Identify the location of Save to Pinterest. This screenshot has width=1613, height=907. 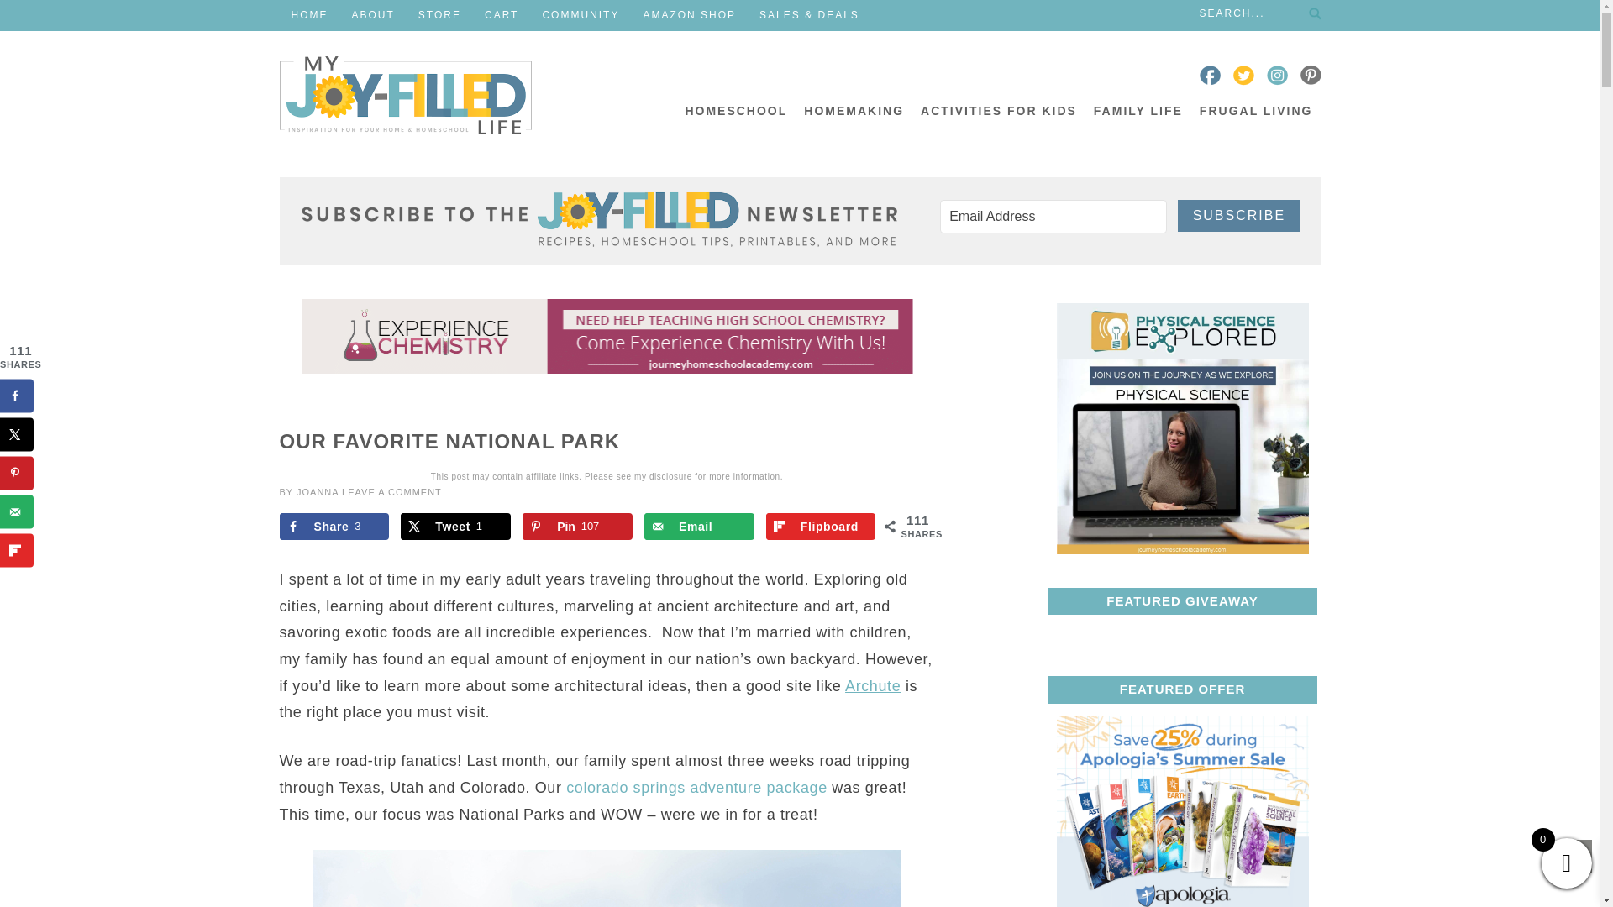
(577, 526).